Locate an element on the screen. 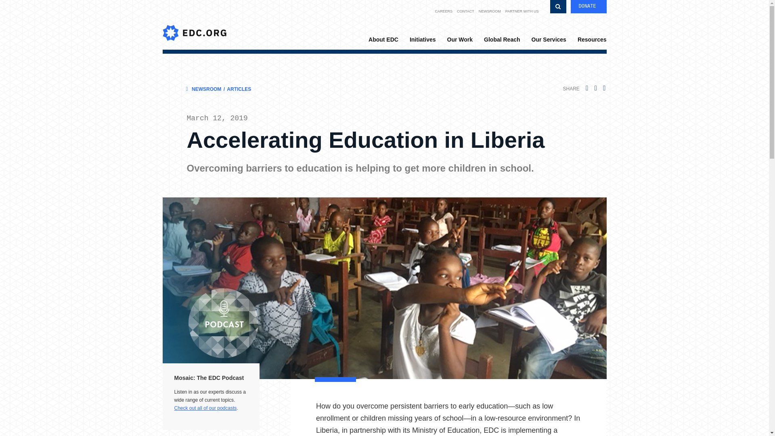  Our Work is located at coordinates (460, 40).